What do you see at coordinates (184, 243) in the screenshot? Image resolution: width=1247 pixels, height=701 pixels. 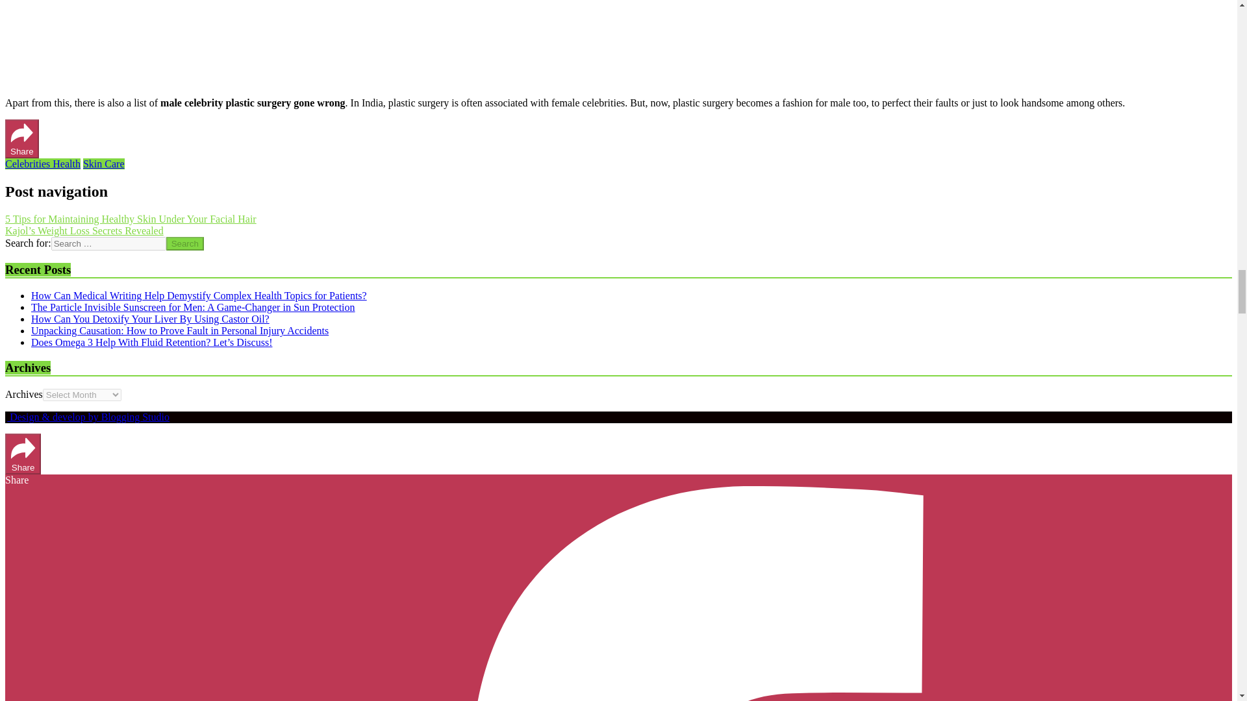 I see `Search` at bounding box center [184, 243].